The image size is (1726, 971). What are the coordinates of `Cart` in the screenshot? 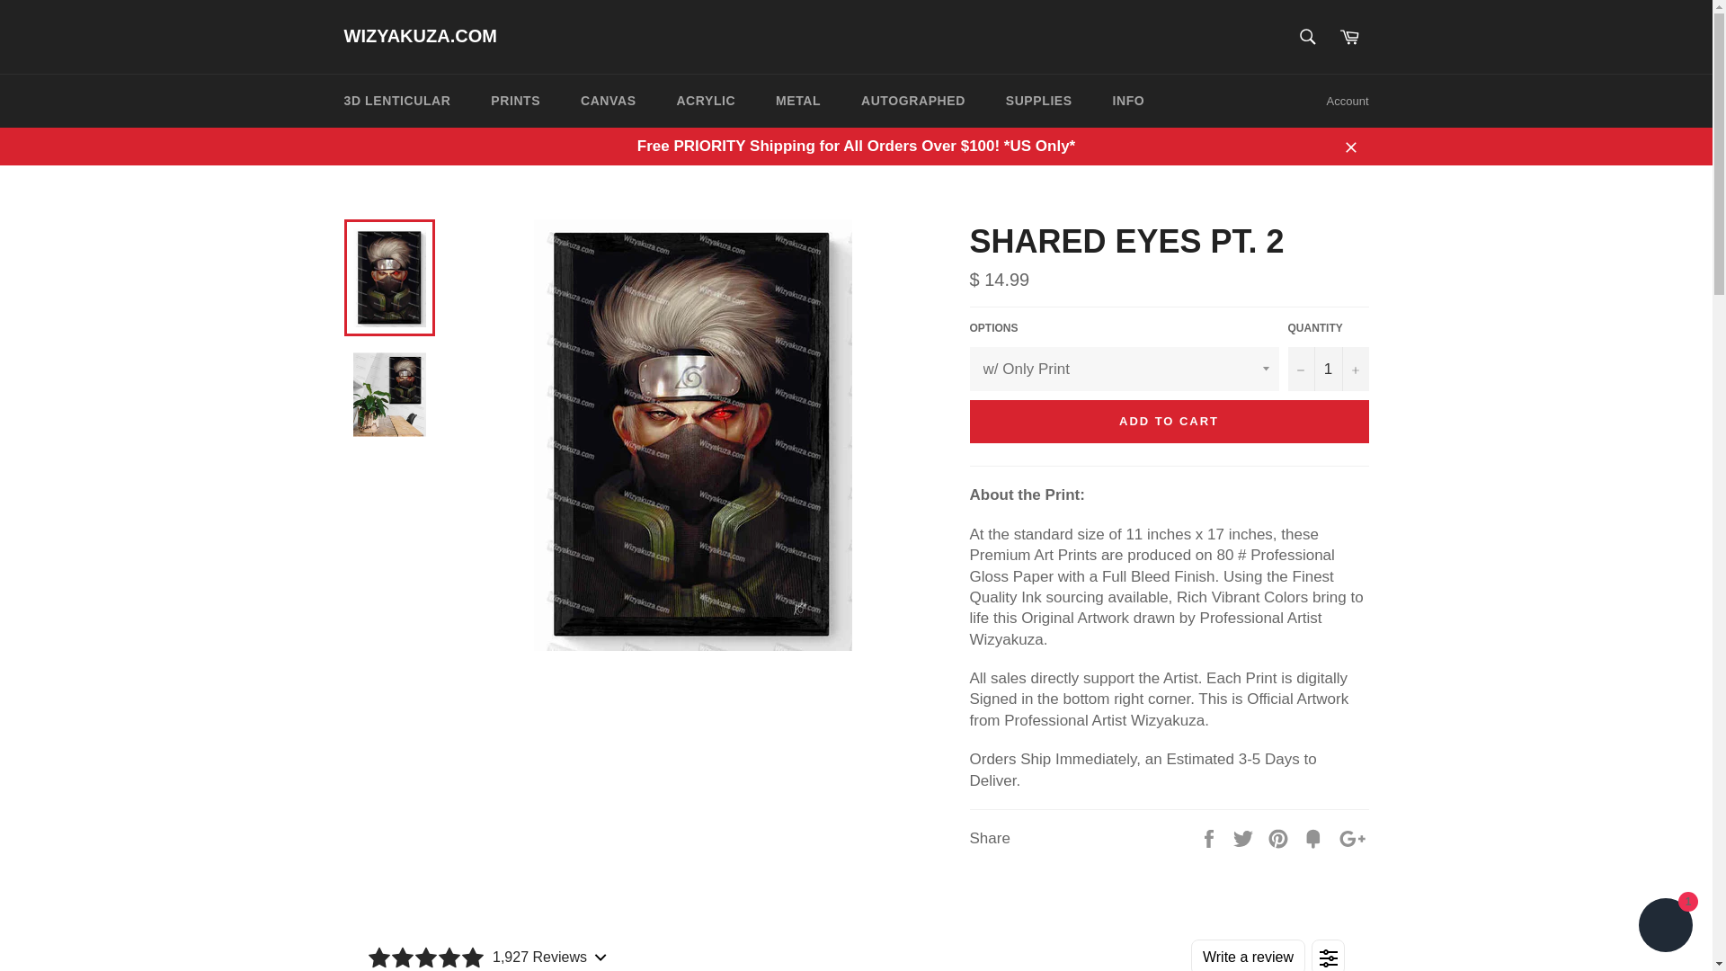 It's located at (1349, 36).